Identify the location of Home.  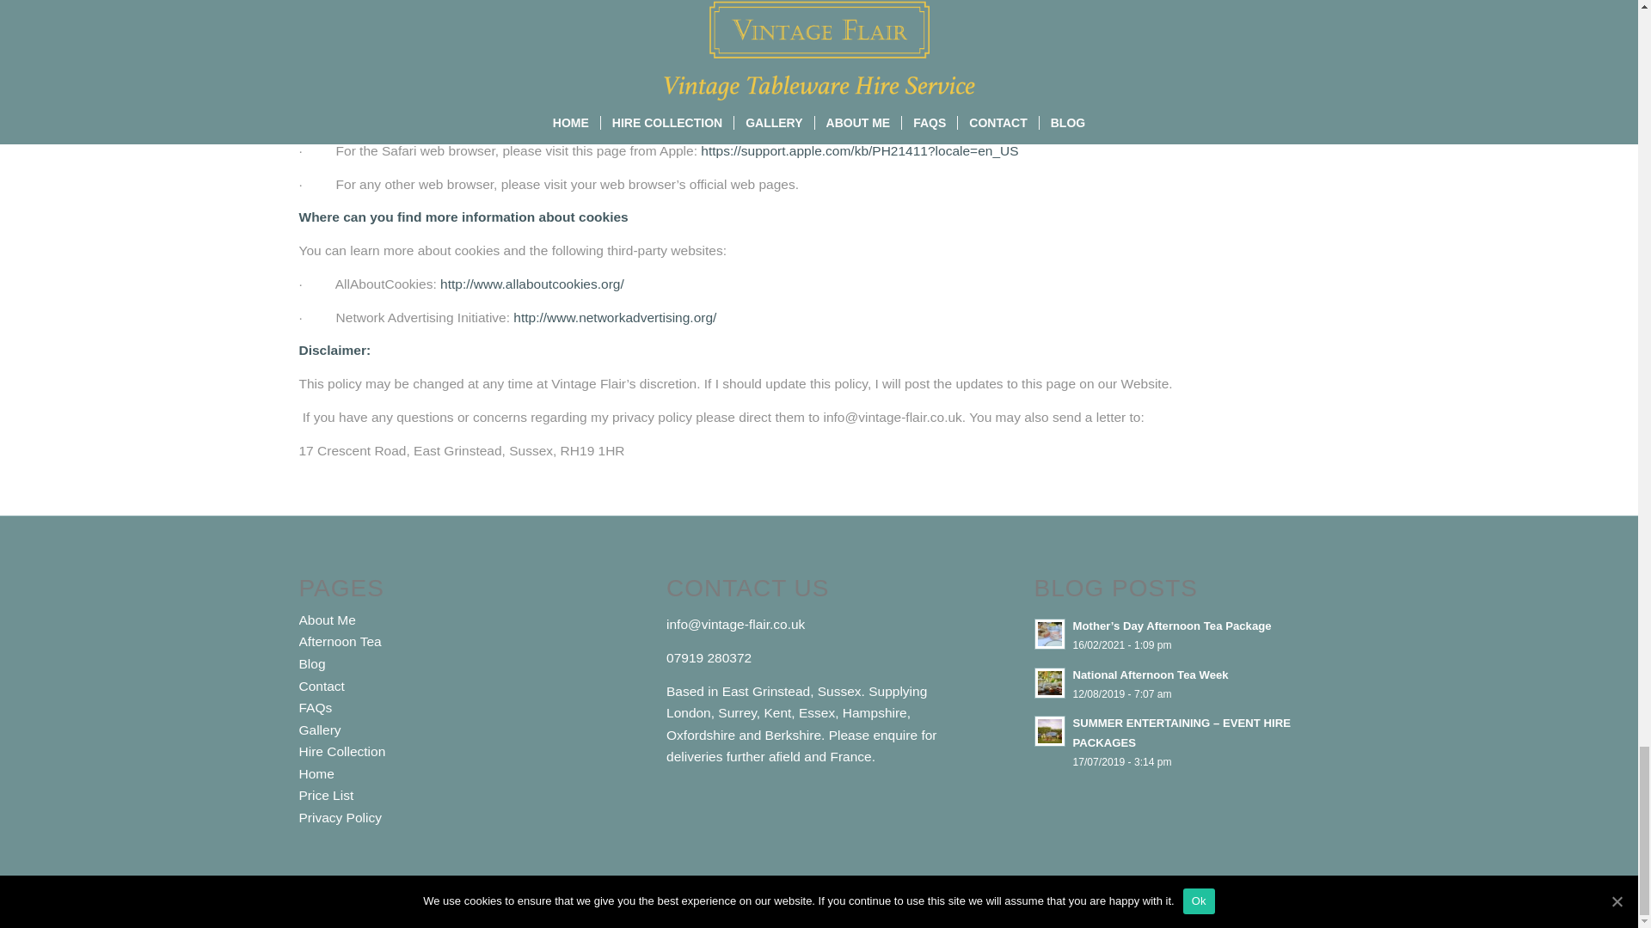
(316, 773).